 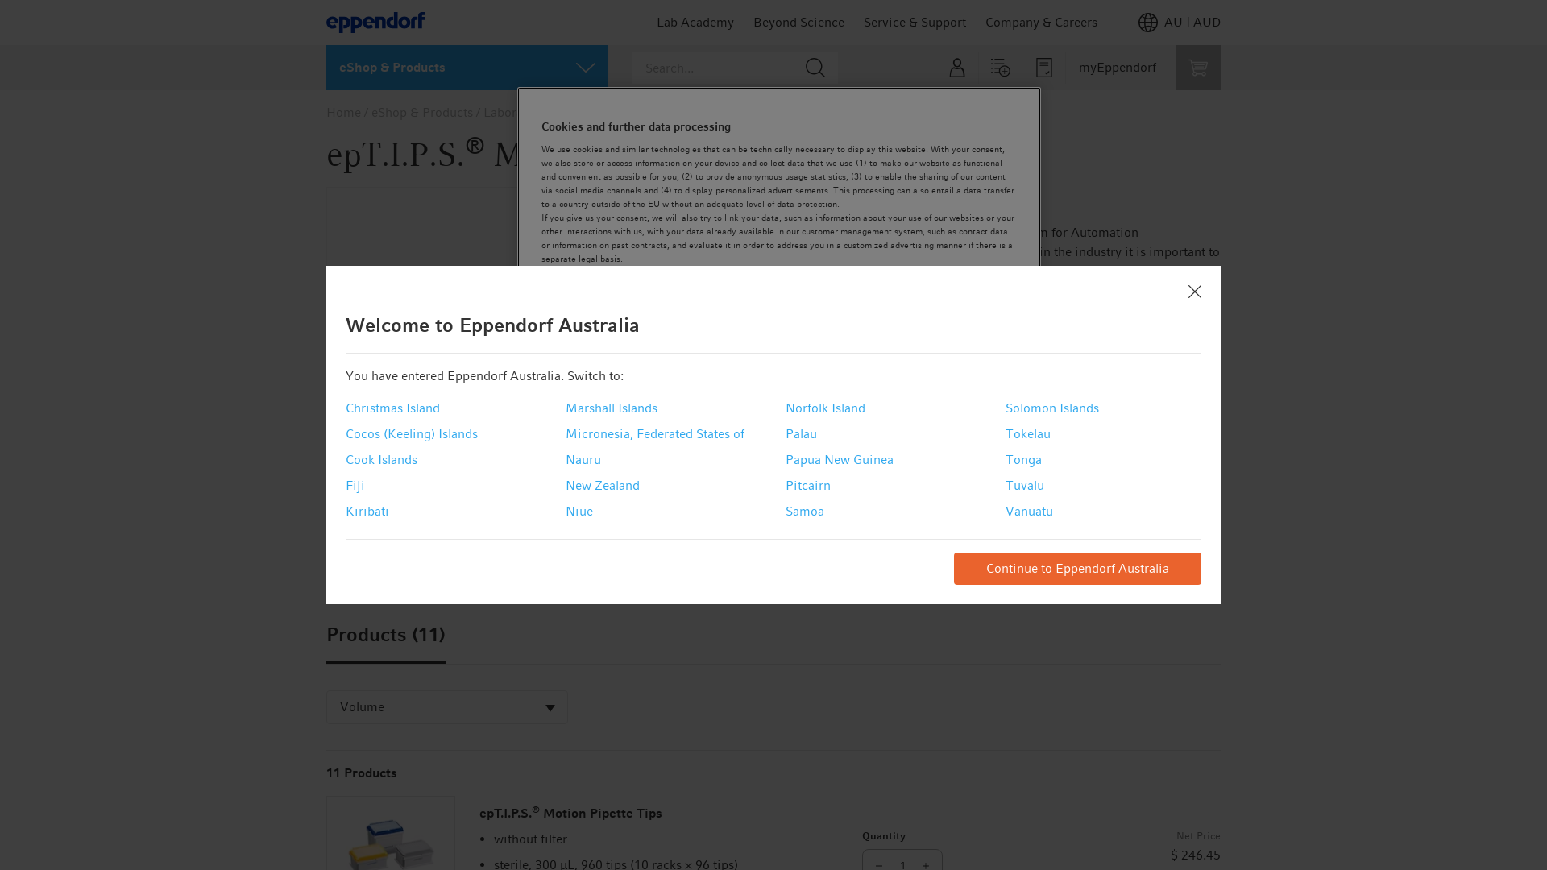 What do you see at coordinates (910, 336) in the screenshot?
I see `Show more Product Information` at bounding box center [910, 336].